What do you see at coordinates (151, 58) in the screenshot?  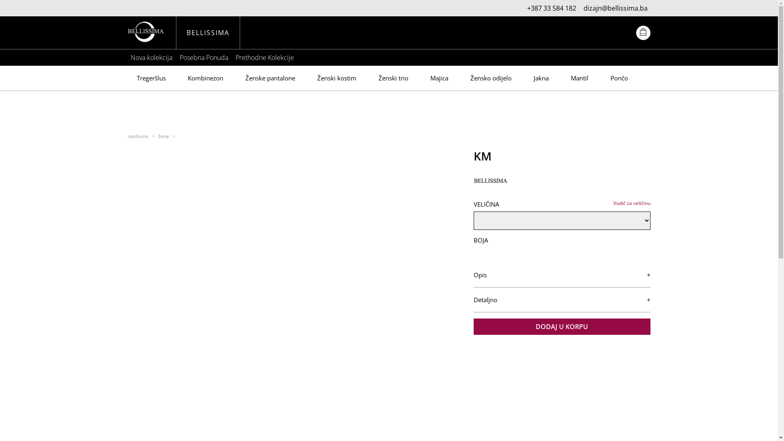 I see `Nova kolekcija` at bounding box center [151, 58].